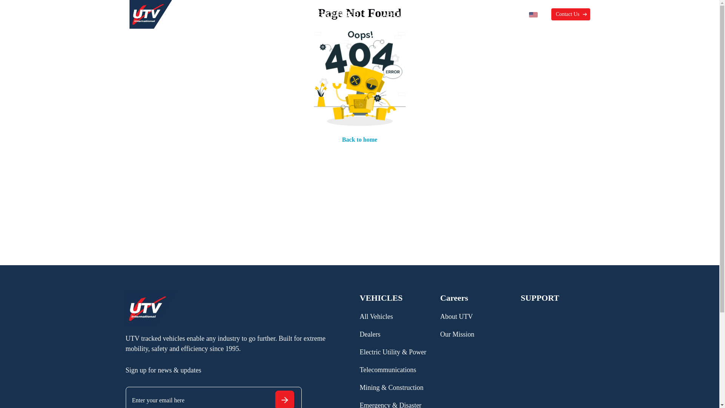 This screenshot has height=408, width=725. What do you see at coordinates (388, 369) in the screenshot?
I see `Telecommunications` at bounding box center [388, 369].